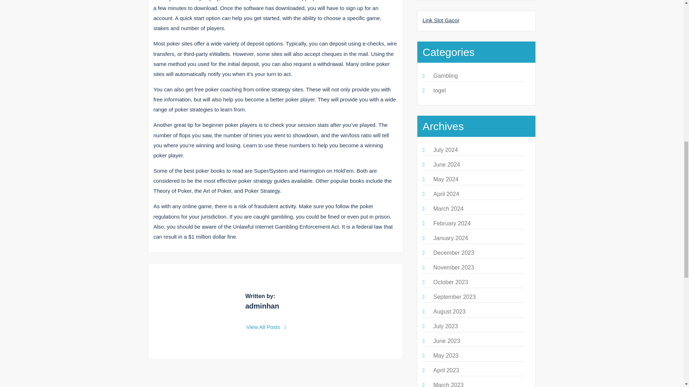 The image size is (689, 387). Describe the element at coordinates (446, 326) in the screenshot. I see `July 2023` at that location.